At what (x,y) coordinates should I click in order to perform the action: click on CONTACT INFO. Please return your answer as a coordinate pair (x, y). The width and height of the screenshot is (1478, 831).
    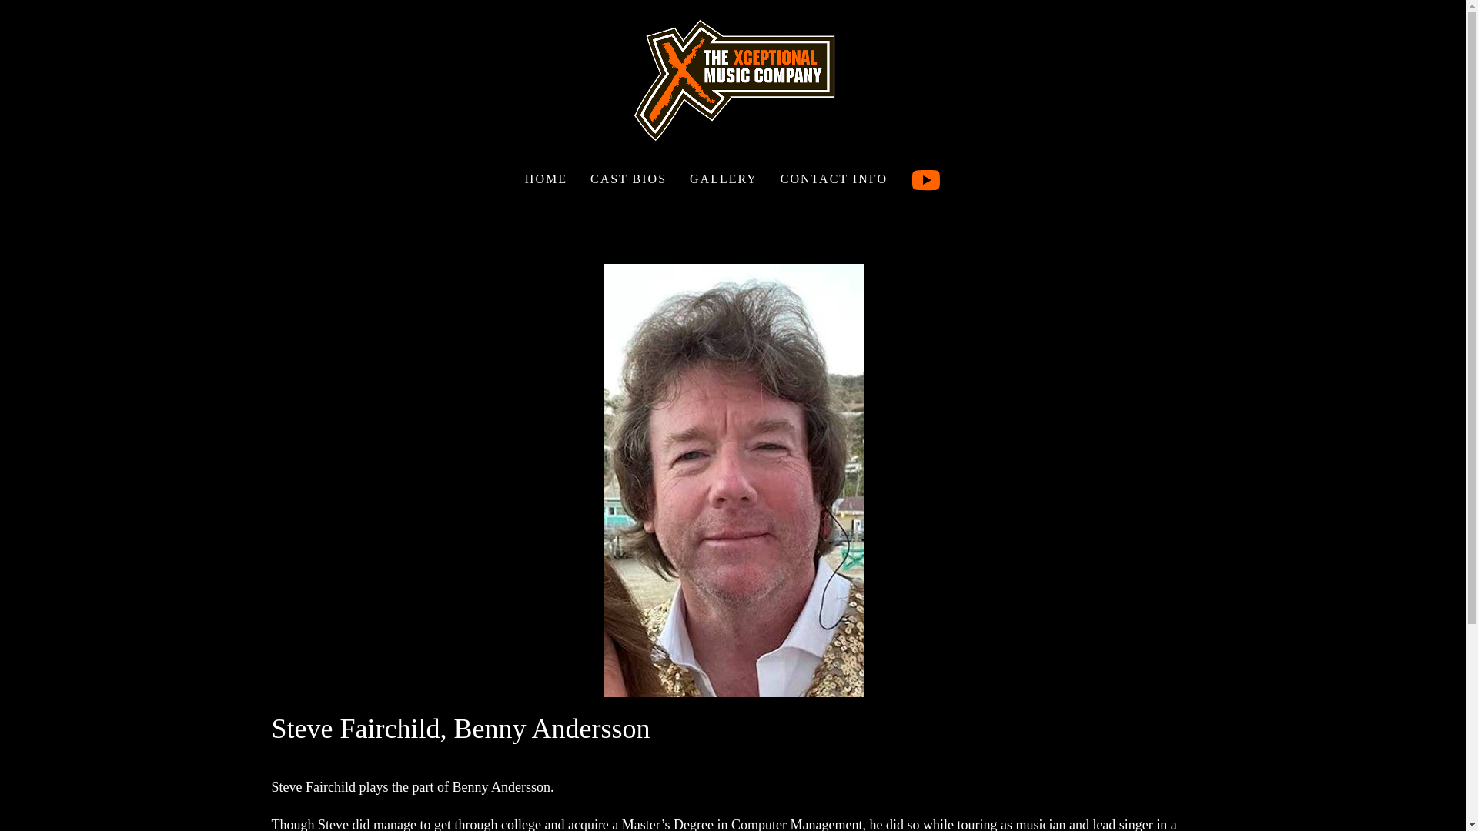
    Looking at the image, I should click on (834, 179).